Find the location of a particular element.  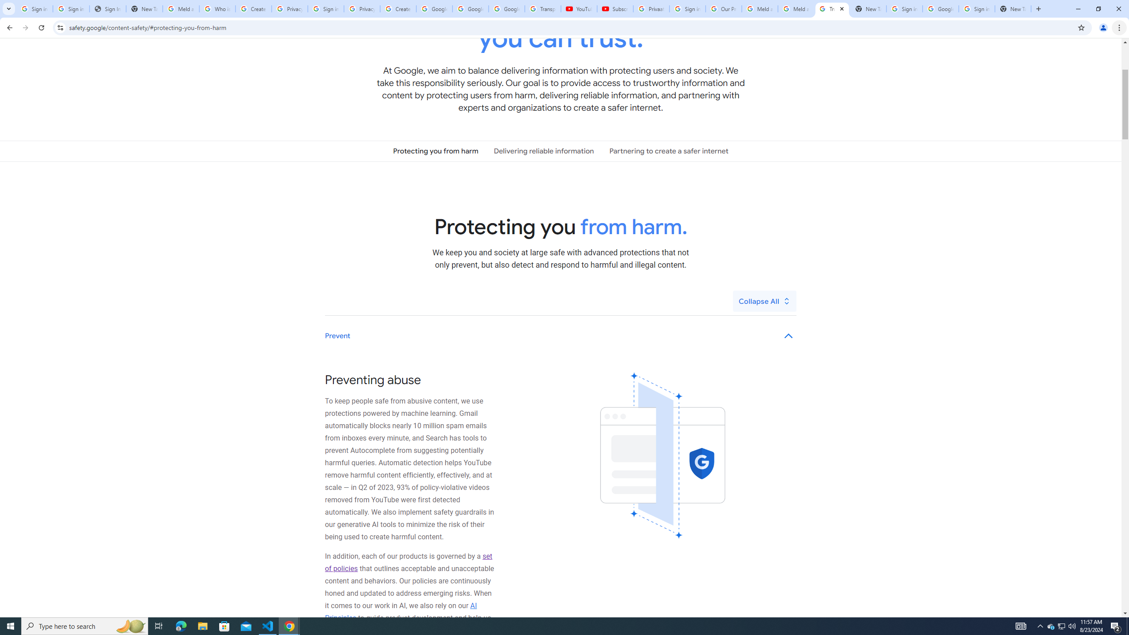

Collapse All is located at coordinates (765, 301).